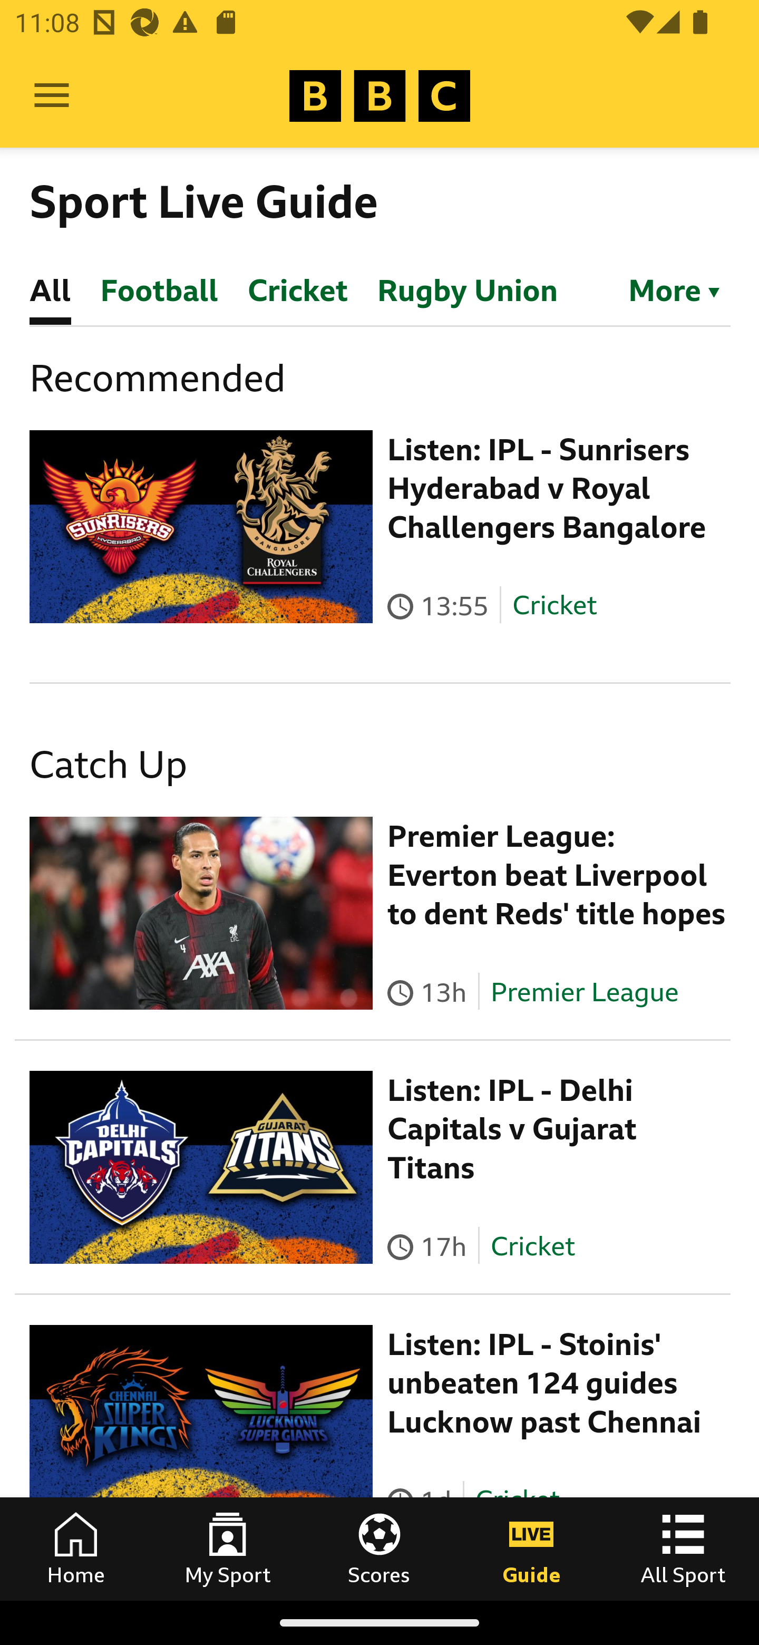  What do you see at coordinates (512, 1129) in the screenshot?
I see `Listen: IPL - Delhi Capitals v Gujarat Titans` at bounding box center [512, 1129].